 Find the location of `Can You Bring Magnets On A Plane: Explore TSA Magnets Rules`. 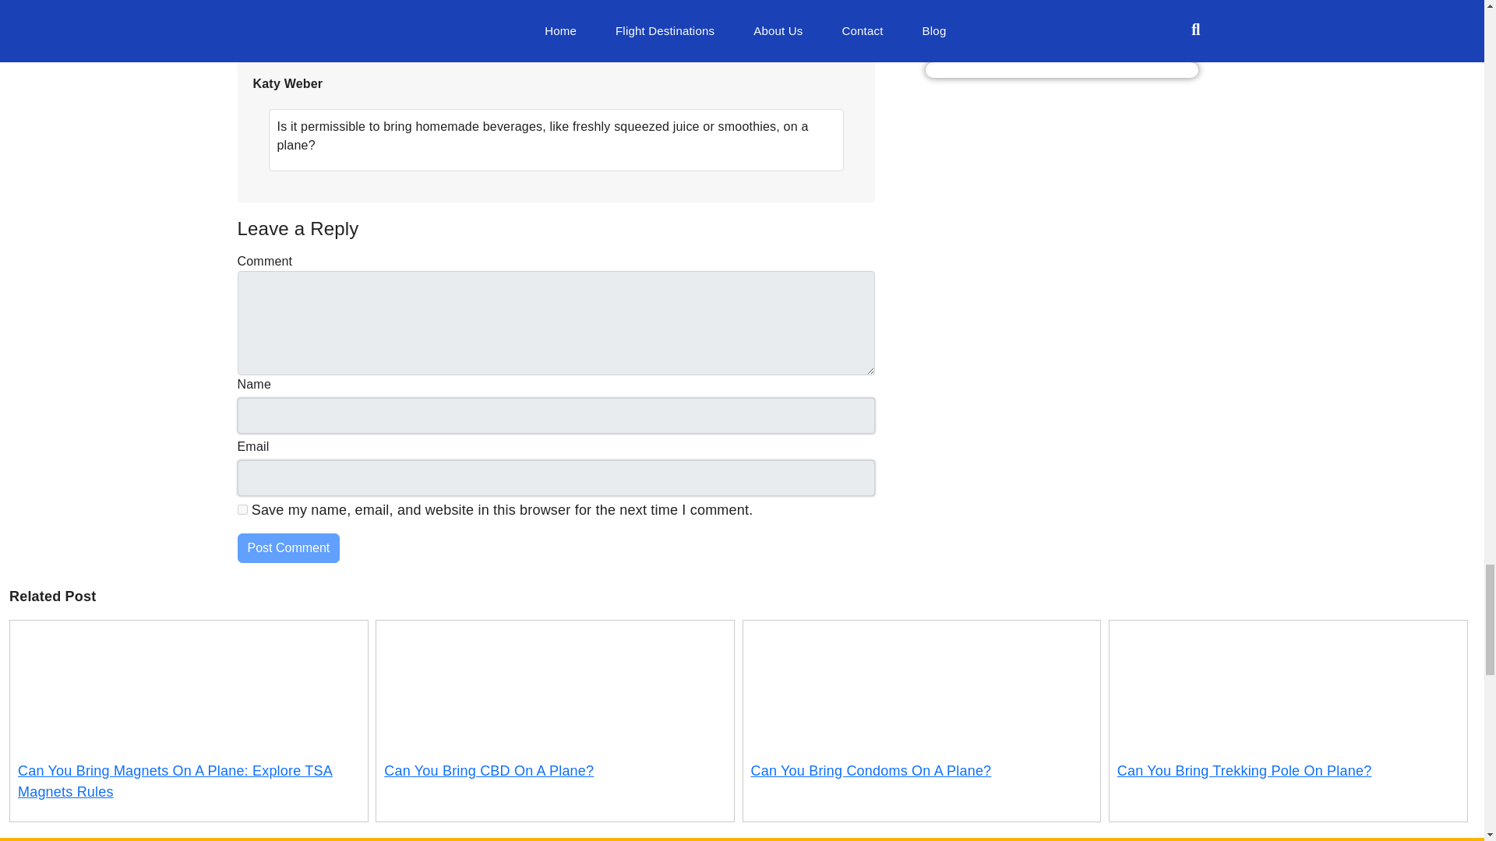

Can You Bring Magnets On A Plane: Explore TSA Magnets Rules is located at coordinates (175, 781).